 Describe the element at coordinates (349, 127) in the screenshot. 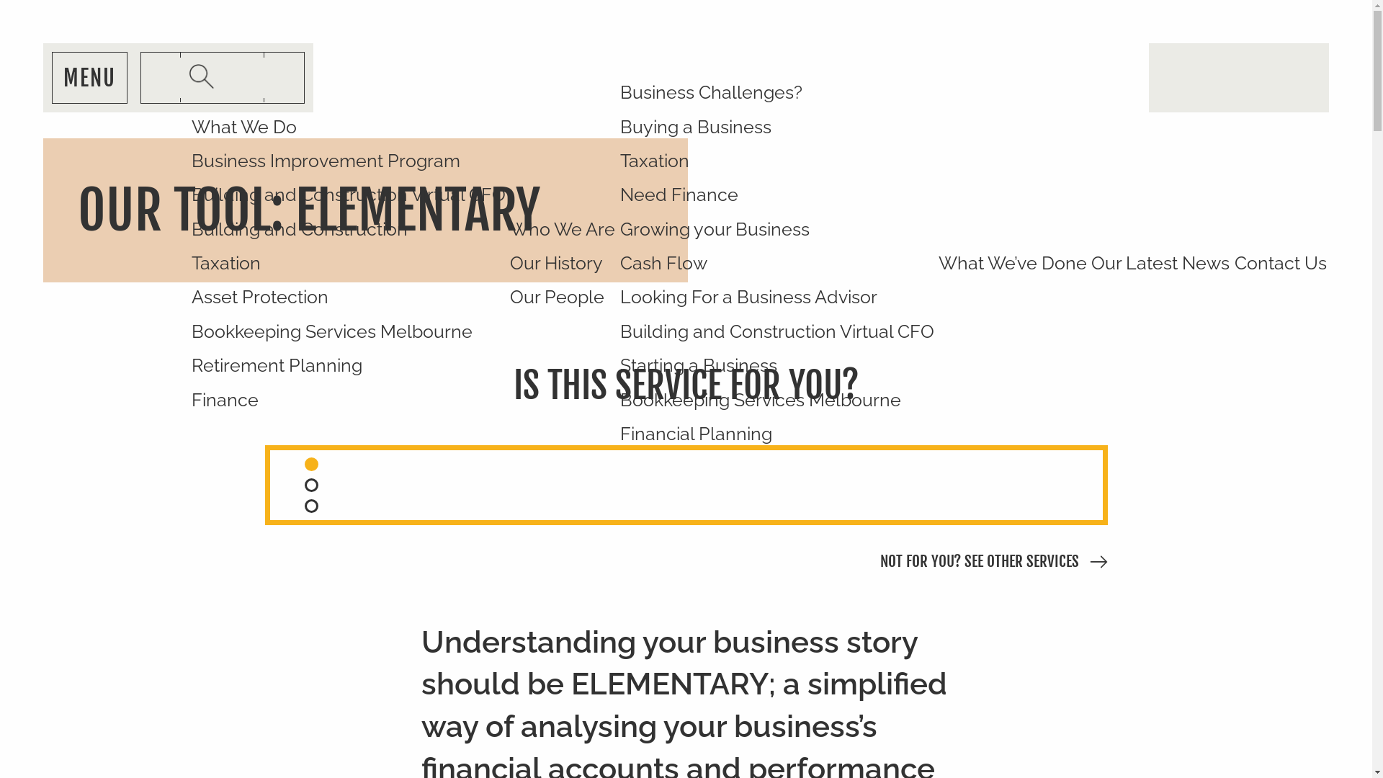

I see `What We Do` at that location.